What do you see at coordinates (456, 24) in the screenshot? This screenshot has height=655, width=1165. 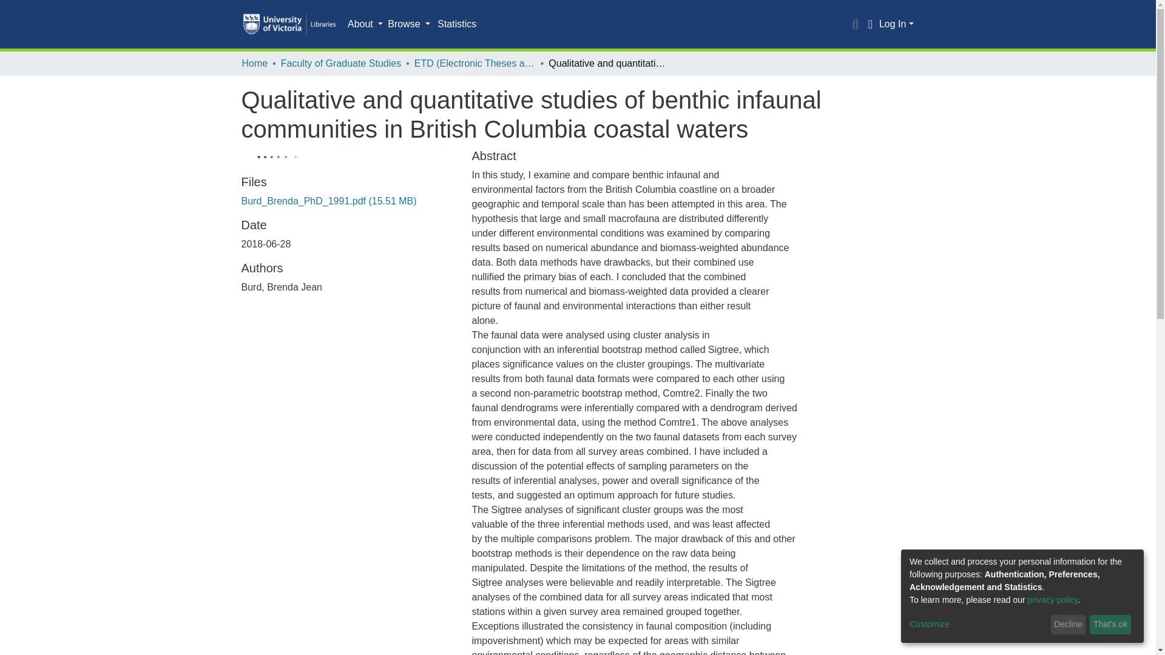 I see `Statistics` at bounding box center [456, 24].